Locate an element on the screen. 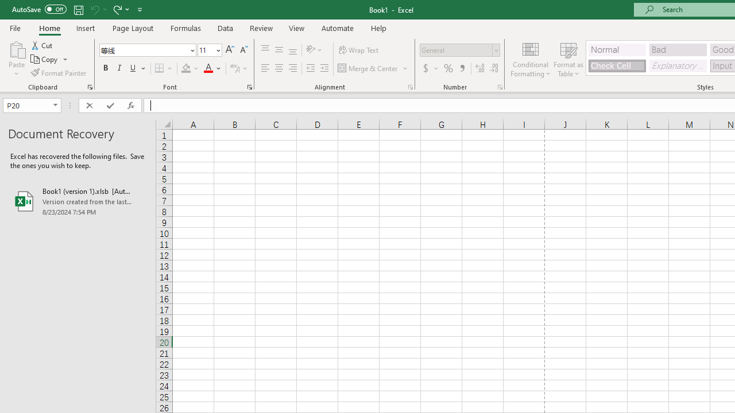 The height and width of the screenshot is (413, 735). Font Size is located at coordinates (210, 50).